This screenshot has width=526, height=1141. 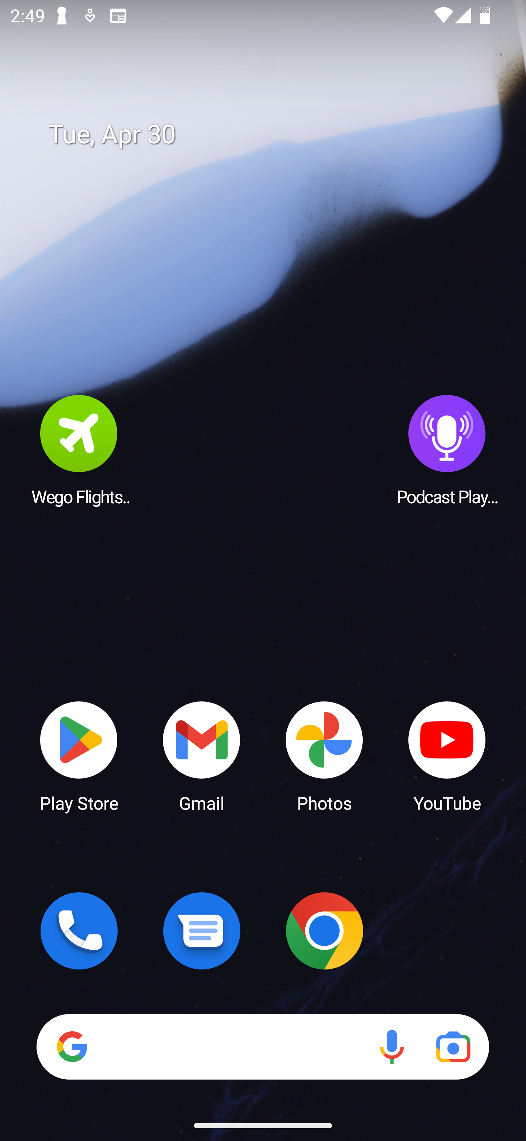 I want to click on Tue, Apr 30, so click(x=273, y=135).